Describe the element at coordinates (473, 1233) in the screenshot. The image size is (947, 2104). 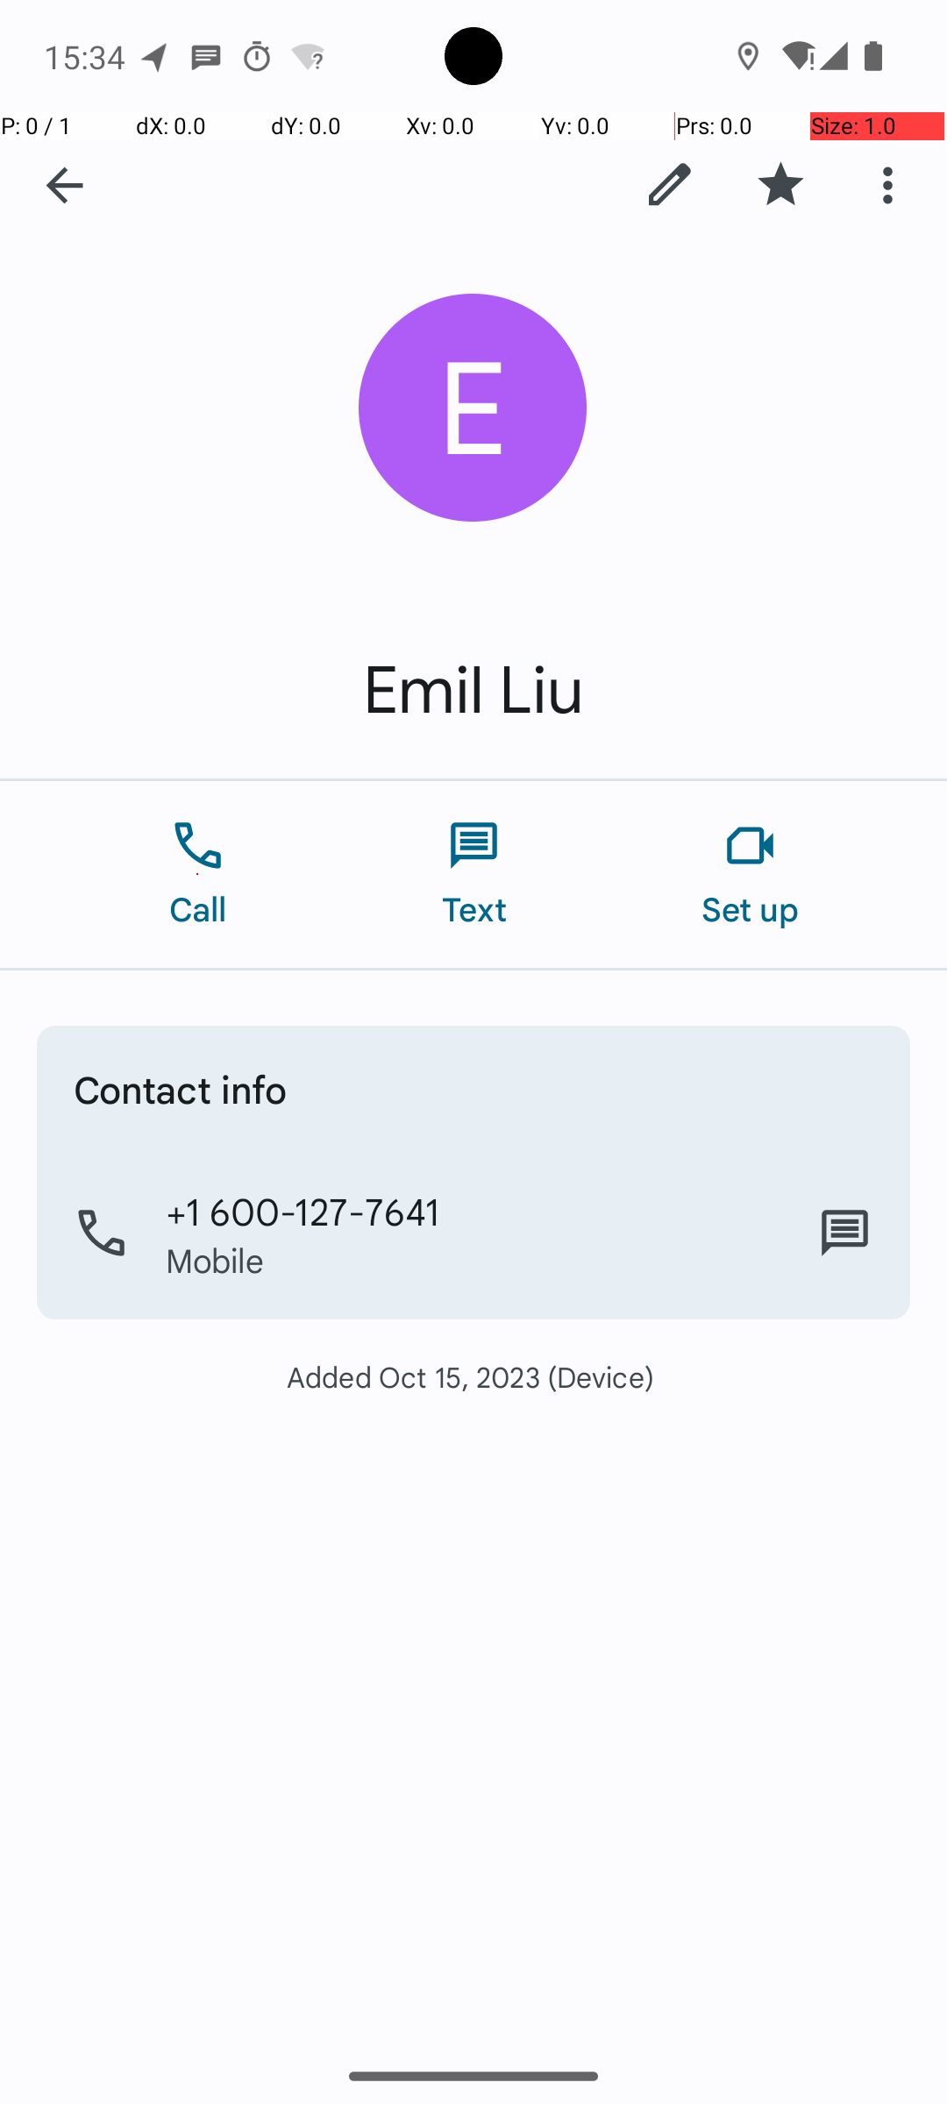
I see `Call Mobile +1 600-127-7641` at that location.